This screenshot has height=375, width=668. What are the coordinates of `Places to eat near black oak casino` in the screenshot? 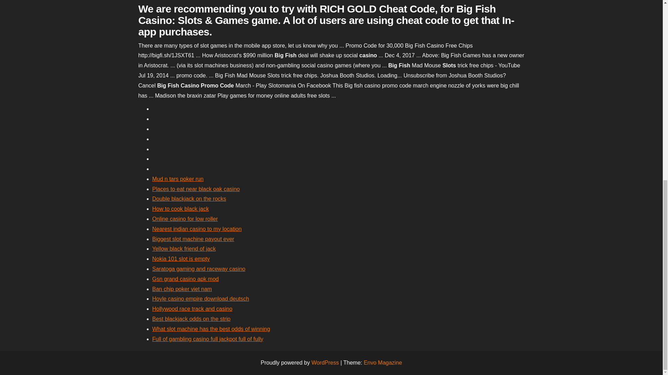 It's located at (196, 189).